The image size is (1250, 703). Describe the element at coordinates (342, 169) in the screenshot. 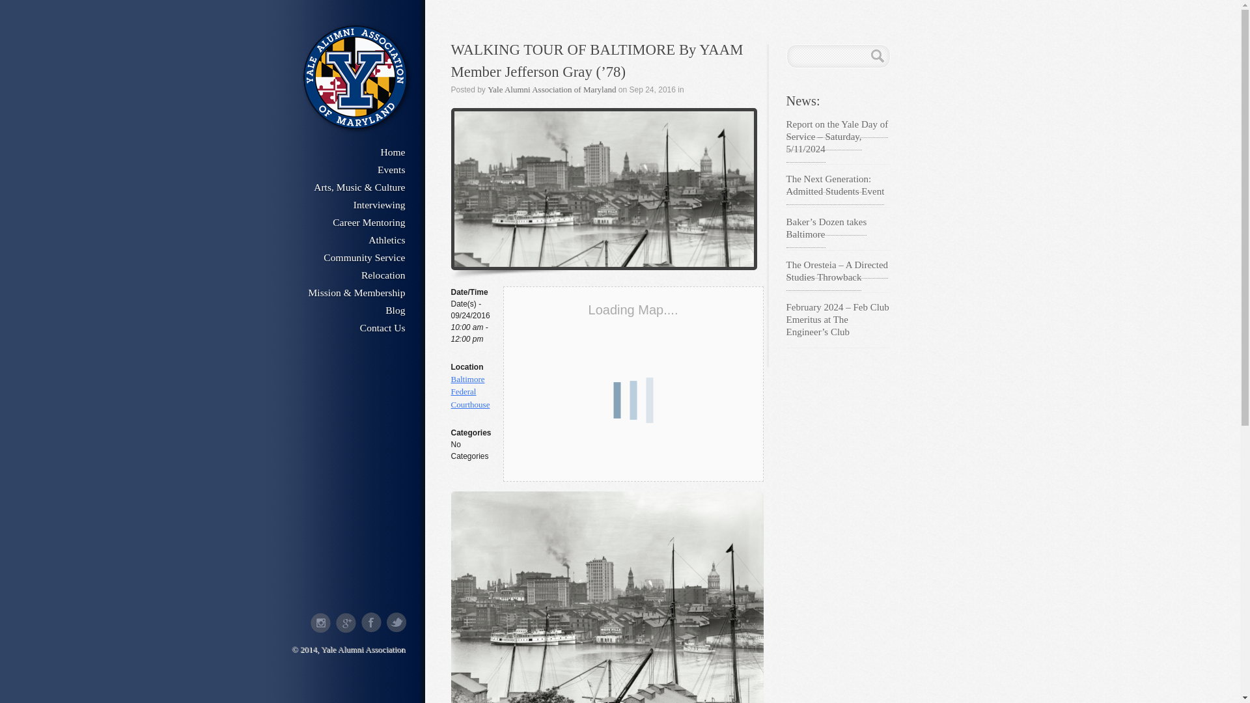

I see `Events` at that location.